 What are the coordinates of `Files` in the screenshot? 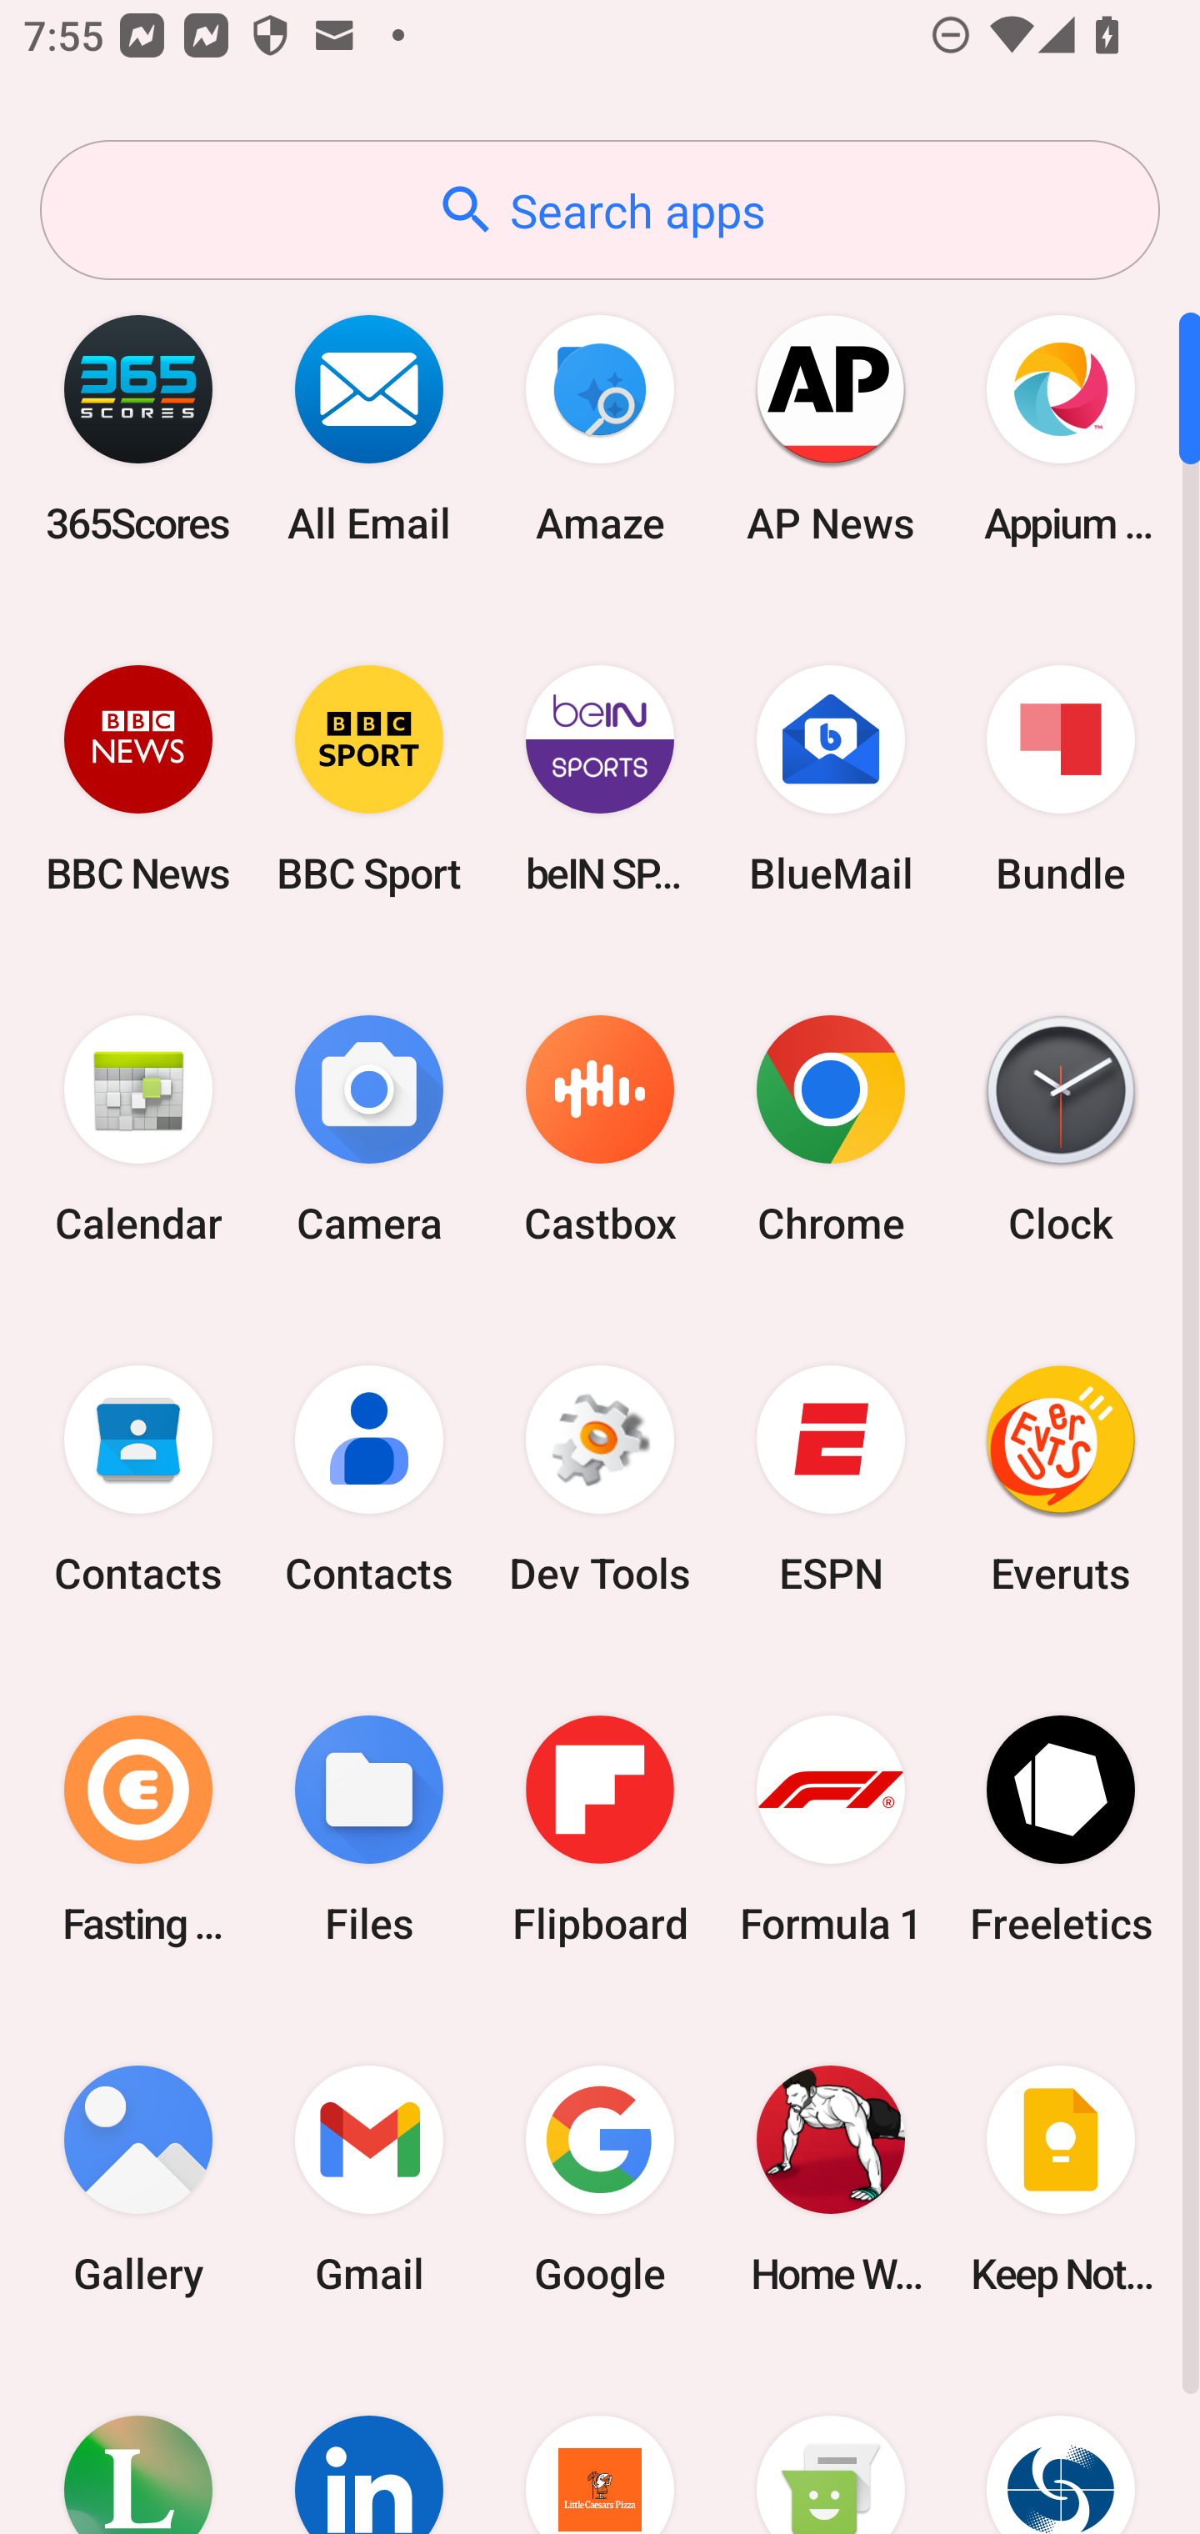 It's located at (369, 1829).